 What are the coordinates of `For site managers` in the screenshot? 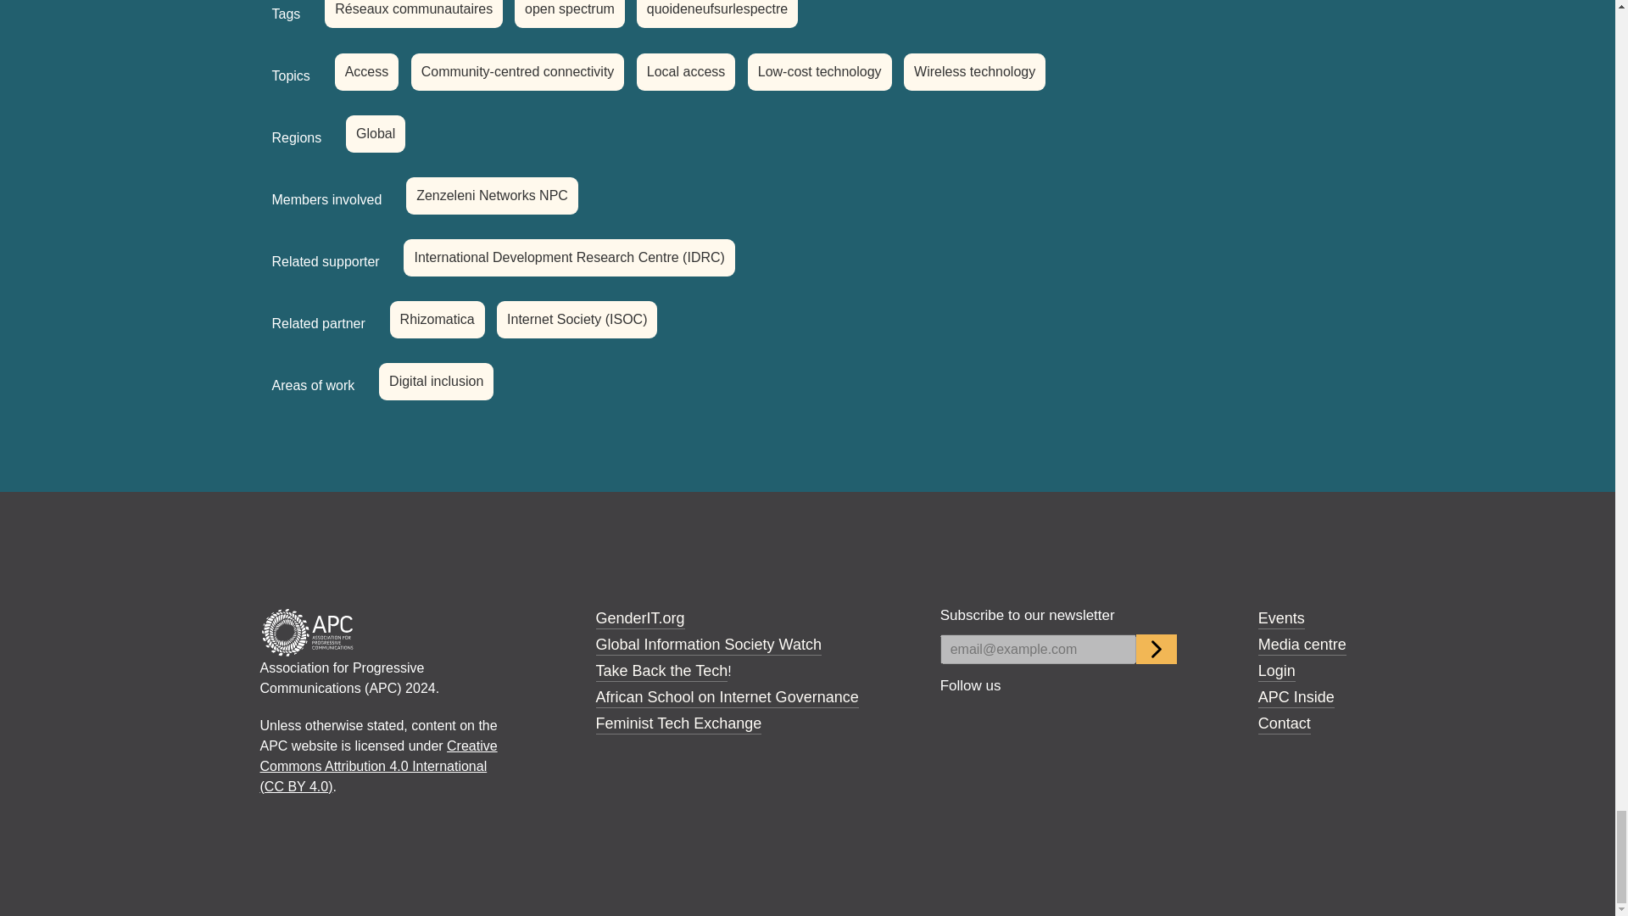 It's located at (1277, 670).